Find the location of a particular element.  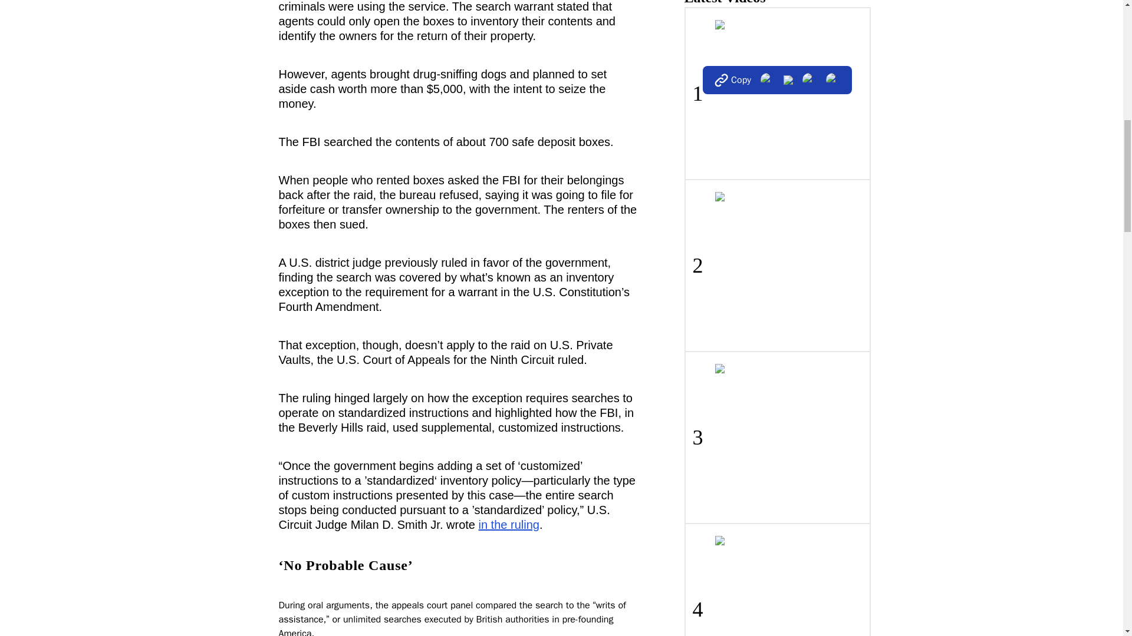

2 is located at coordinates (777, 265).